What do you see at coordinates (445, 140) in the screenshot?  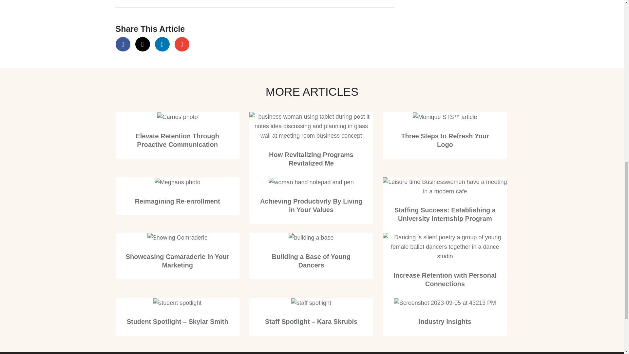 I see `Three Steps to Refresh Your Logo` at bounding box center [445, 140].